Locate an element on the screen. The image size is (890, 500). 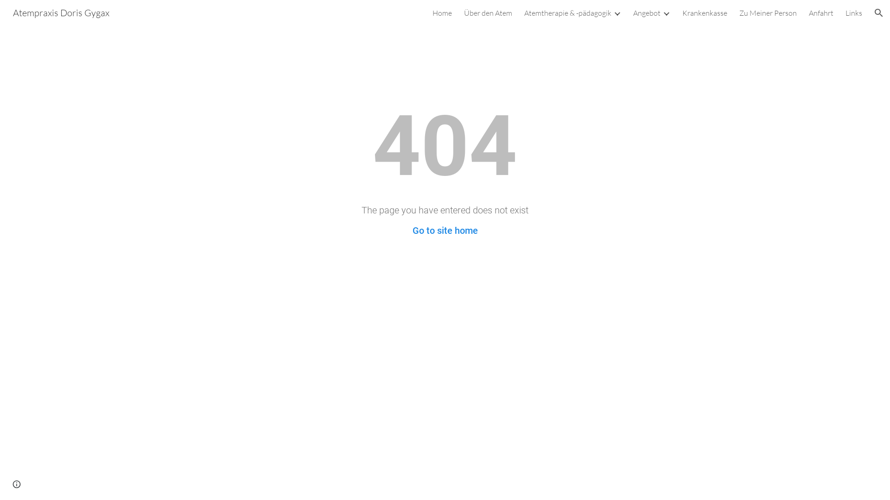
Expand/Collapse is located at coordinates (617, 13).